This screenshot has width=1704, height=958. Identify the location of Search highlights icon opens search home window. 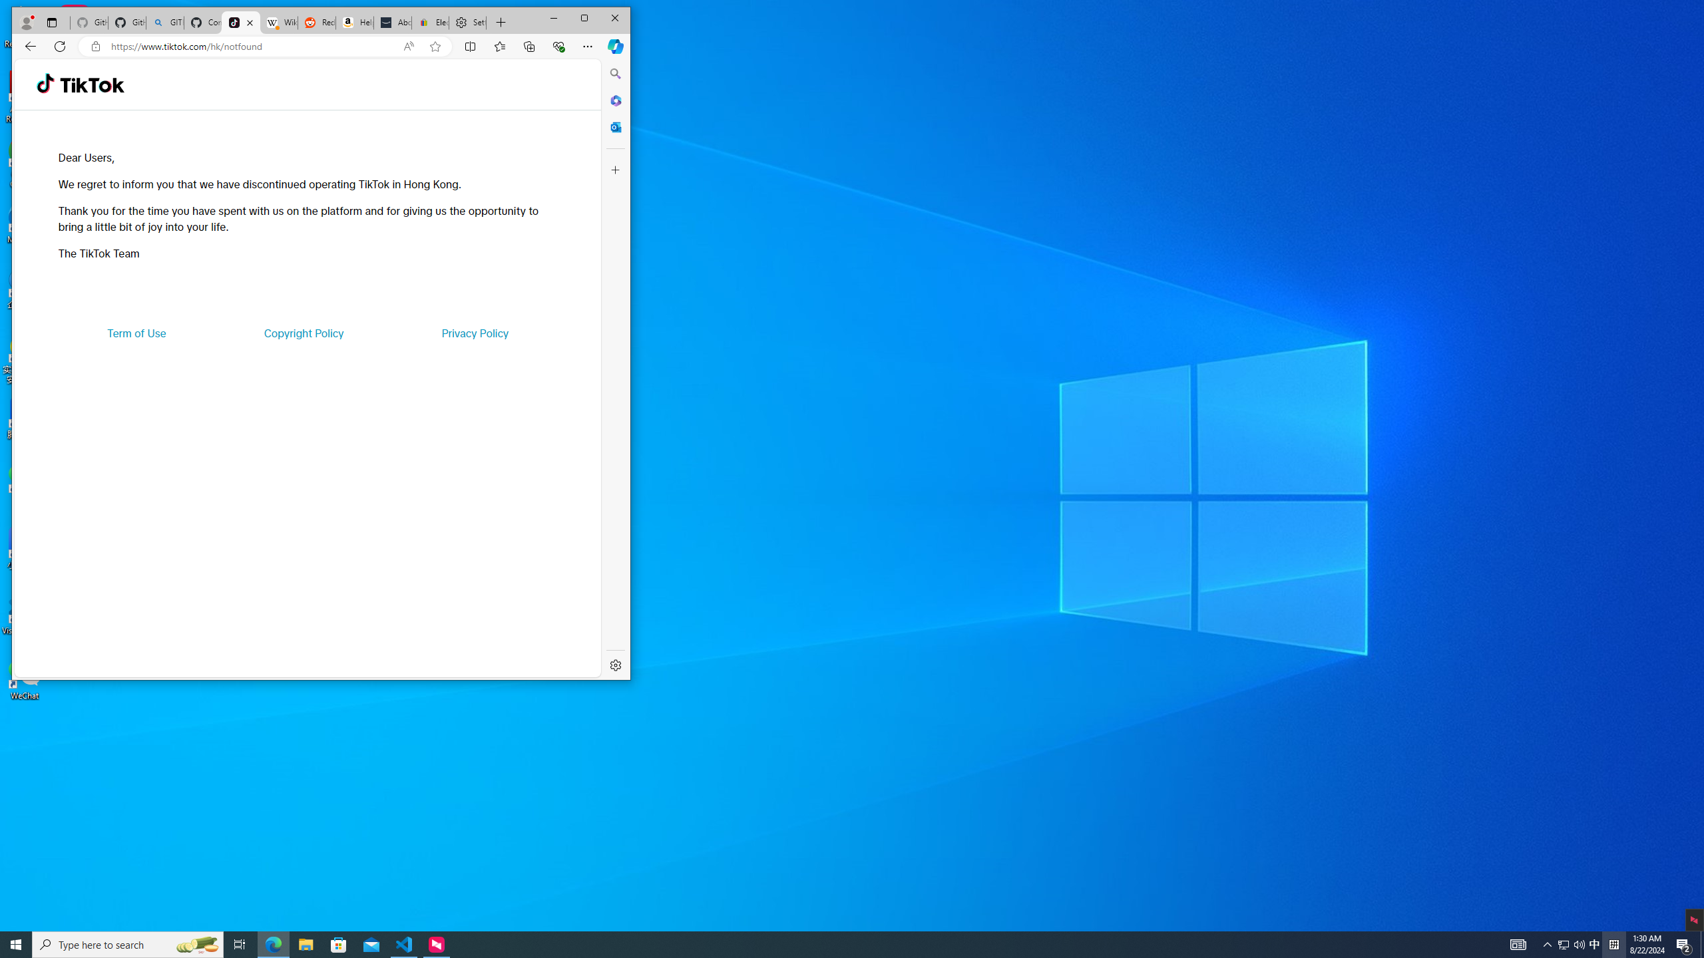
(197, 945).